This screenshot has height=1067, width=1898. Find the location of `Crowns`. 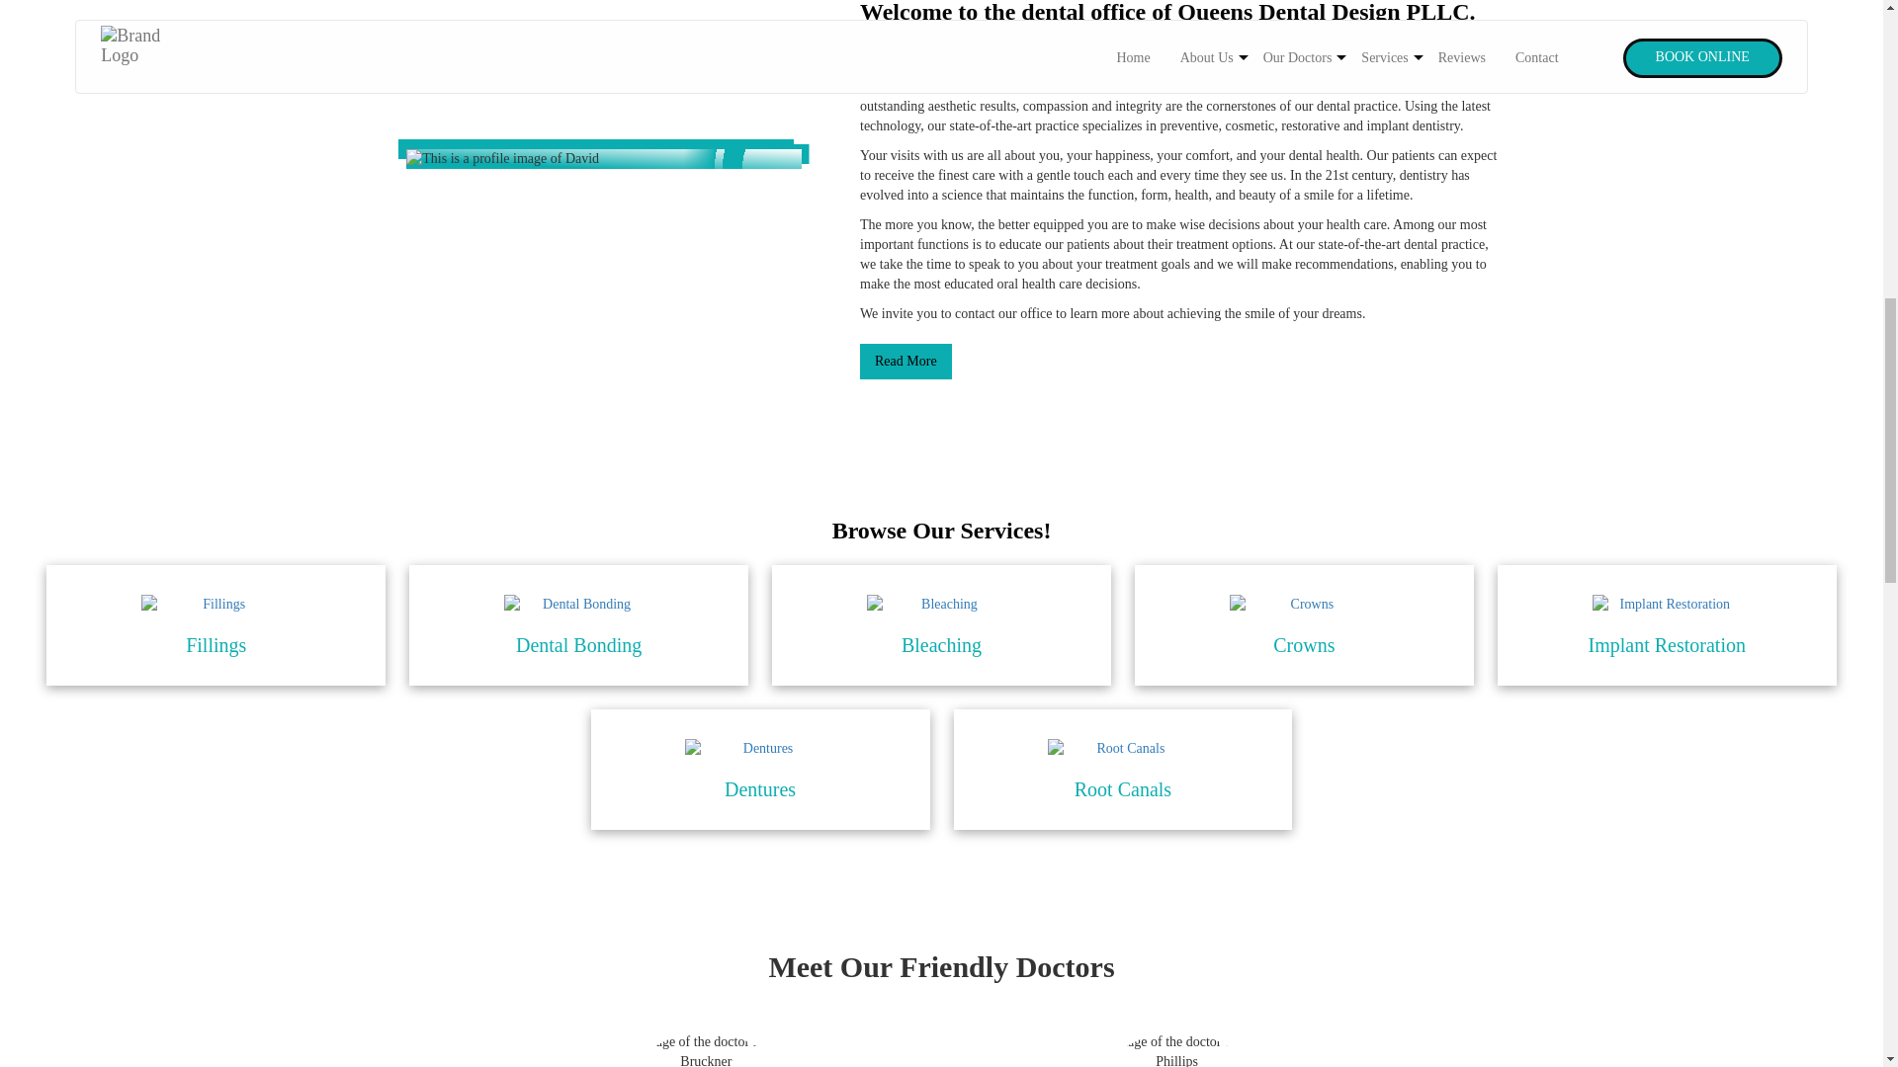

Crowns is located at coordinates (1305, 605).